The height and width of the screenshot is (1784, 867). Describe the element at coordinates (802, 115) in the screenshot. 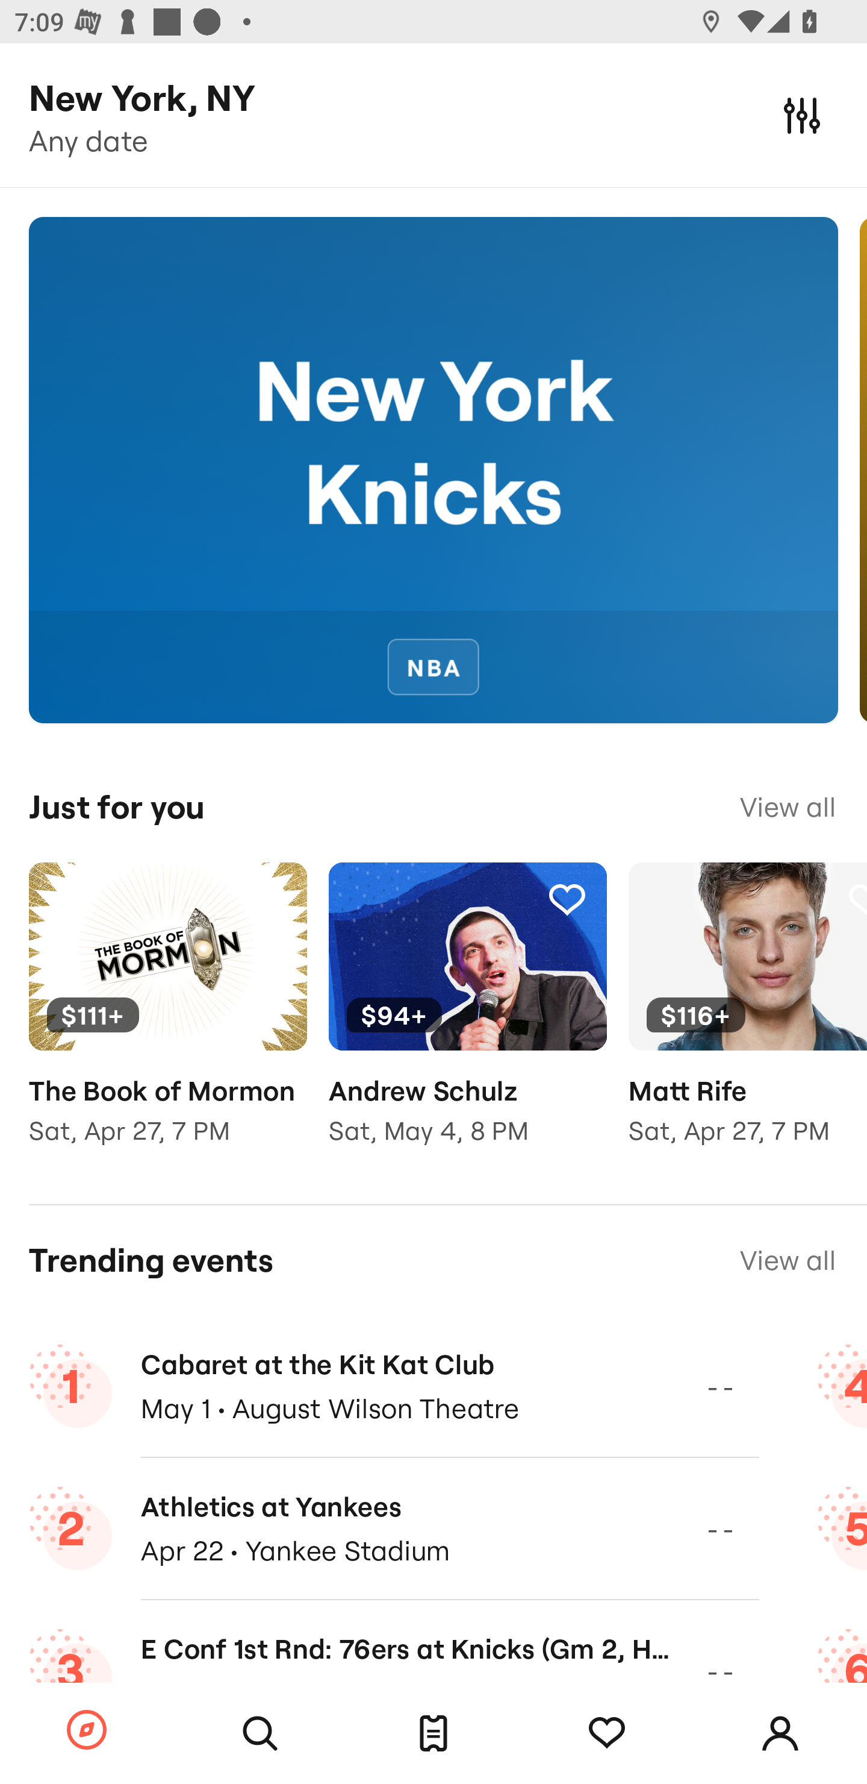

I see `Filters` at that location.